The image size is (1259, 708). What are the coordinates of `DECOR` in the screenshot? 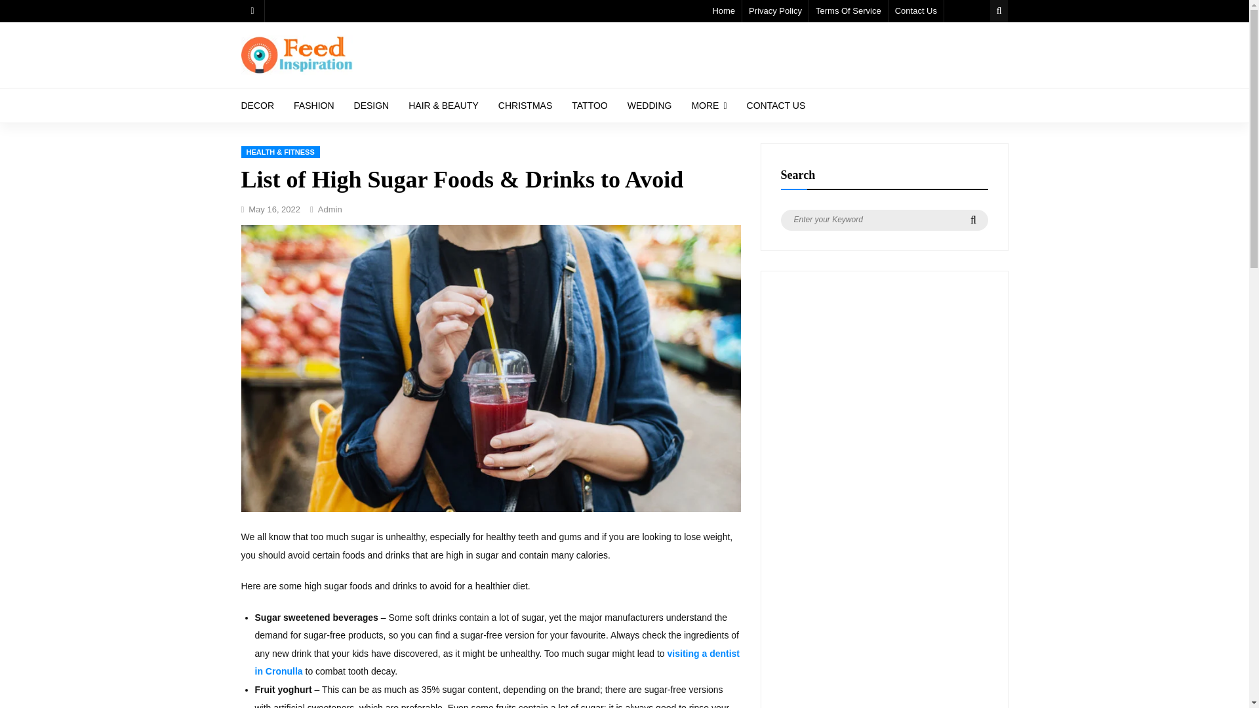 It's located at (257, 105).